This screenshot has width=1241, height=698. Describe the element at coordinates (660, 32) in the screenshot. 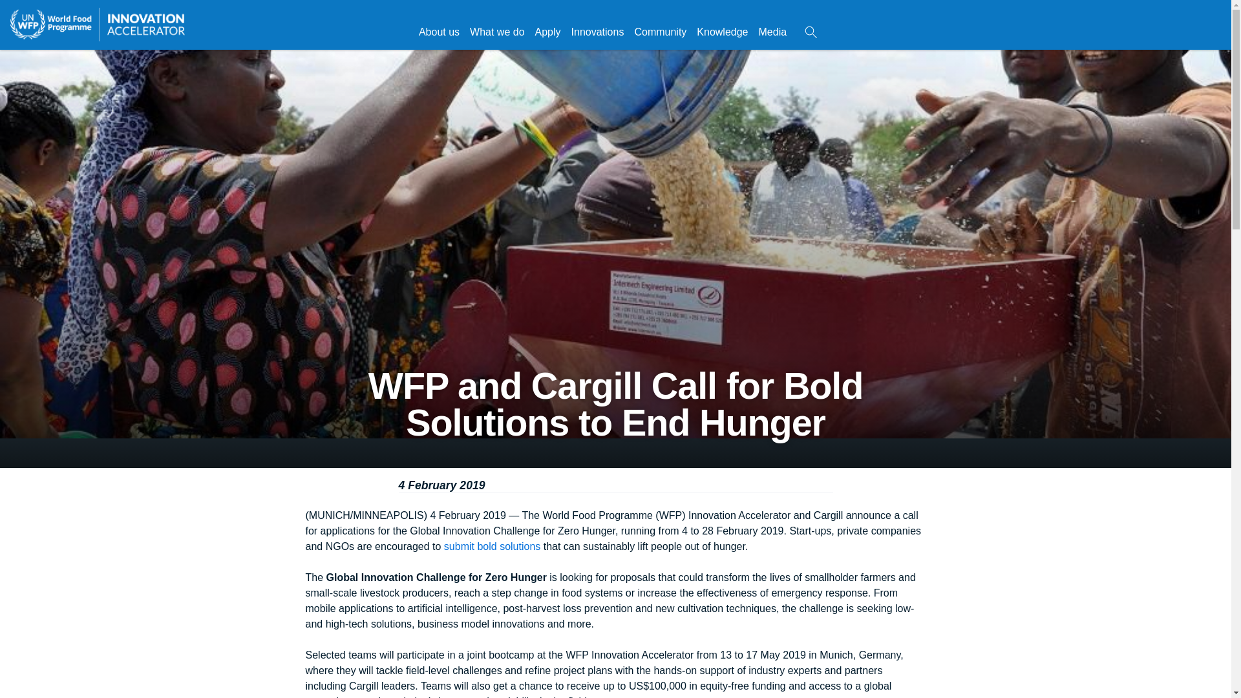

I see `WFP Field Innovation Hubs` at that location.